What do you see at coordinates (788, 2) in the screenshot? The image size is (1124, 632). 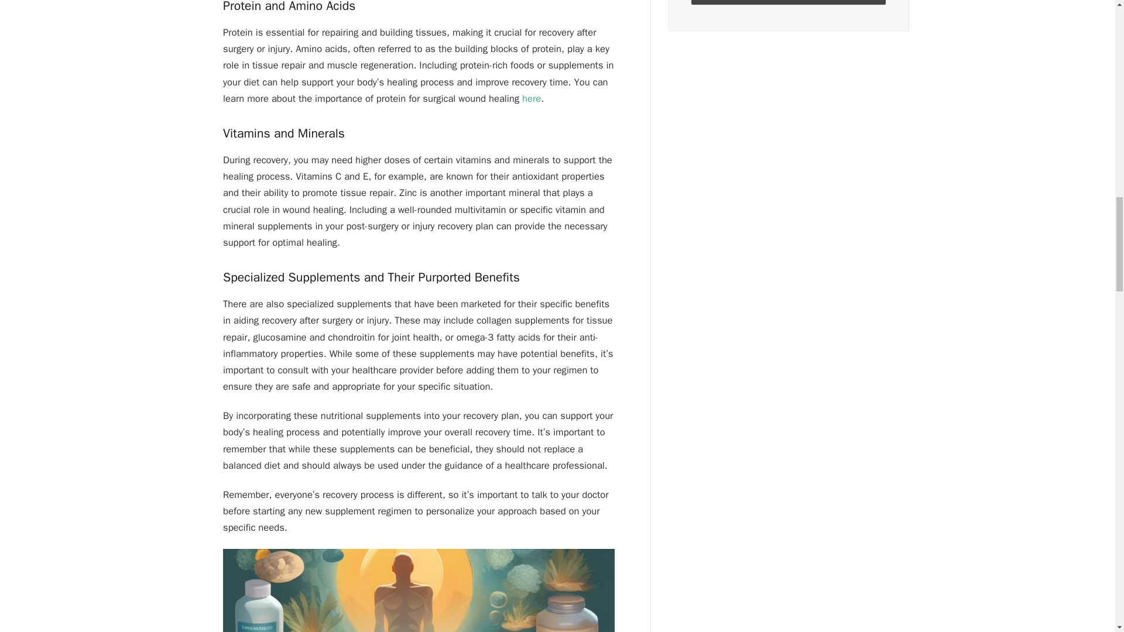 I see `Subscribe` at bounding box center [788, 2].